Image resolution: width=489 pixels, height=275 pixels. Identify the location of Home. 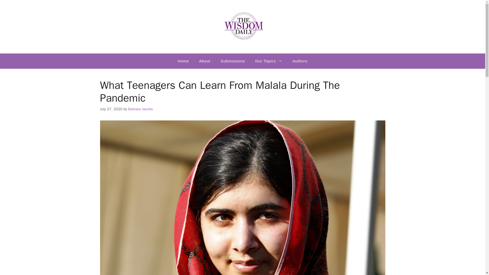
(183, 61).